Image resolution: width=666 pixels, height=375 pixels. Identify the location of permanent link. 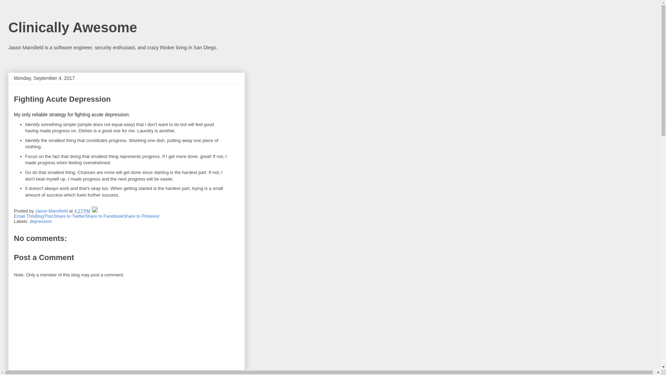
(82, 211).